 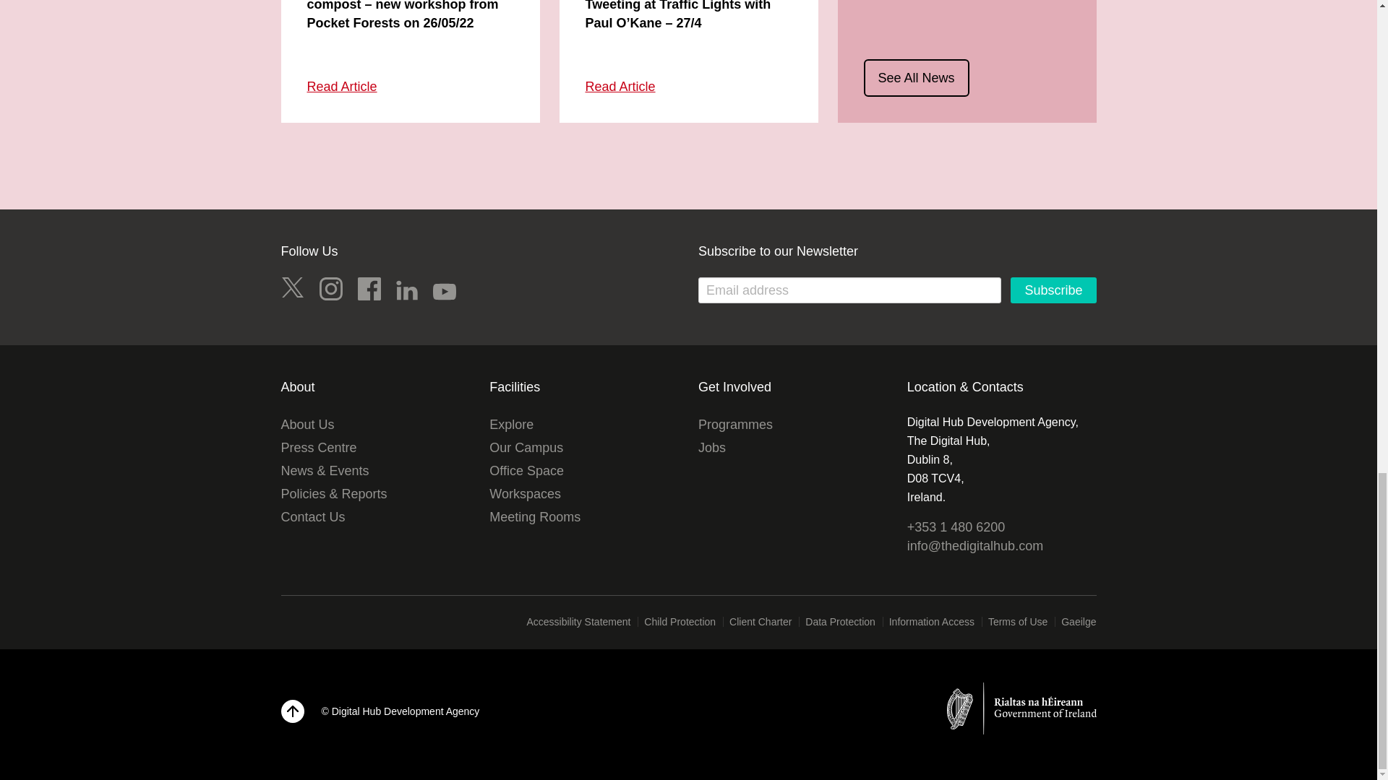 I want to click on LinkedIn, so click(x=406, y=290).